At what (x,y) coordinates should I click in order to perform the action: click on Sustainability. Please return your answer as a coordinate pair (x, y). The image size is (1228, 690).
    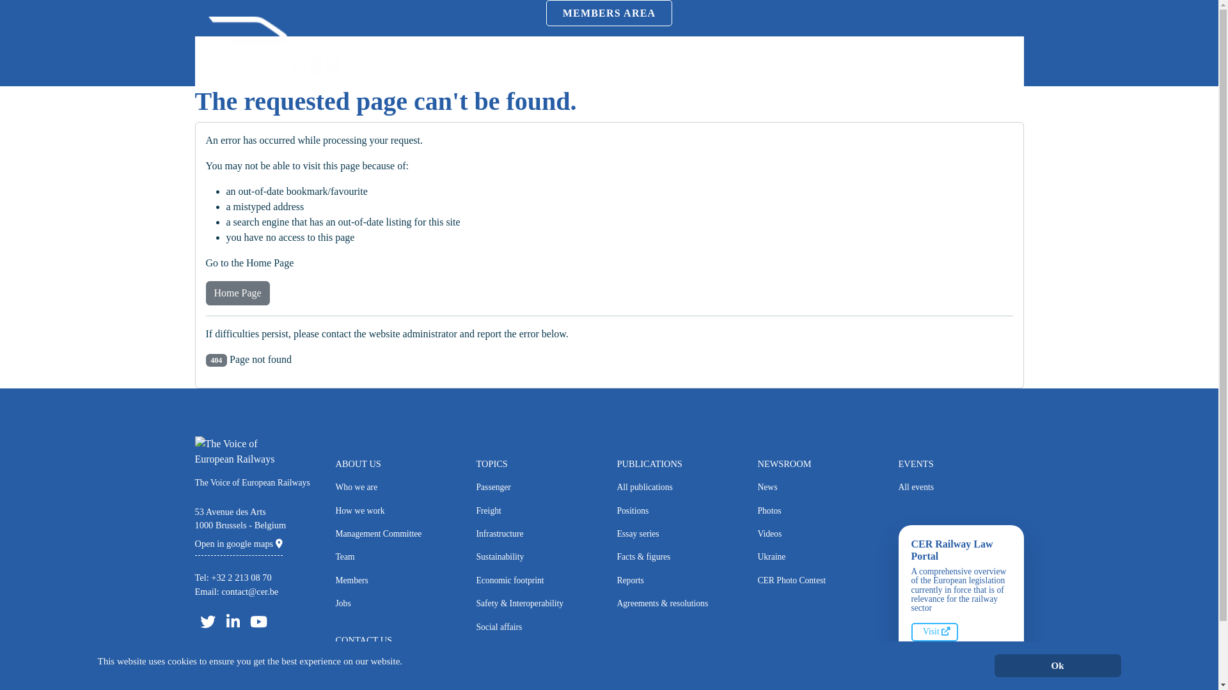
    Looking at the image, I should click on (539, 557).